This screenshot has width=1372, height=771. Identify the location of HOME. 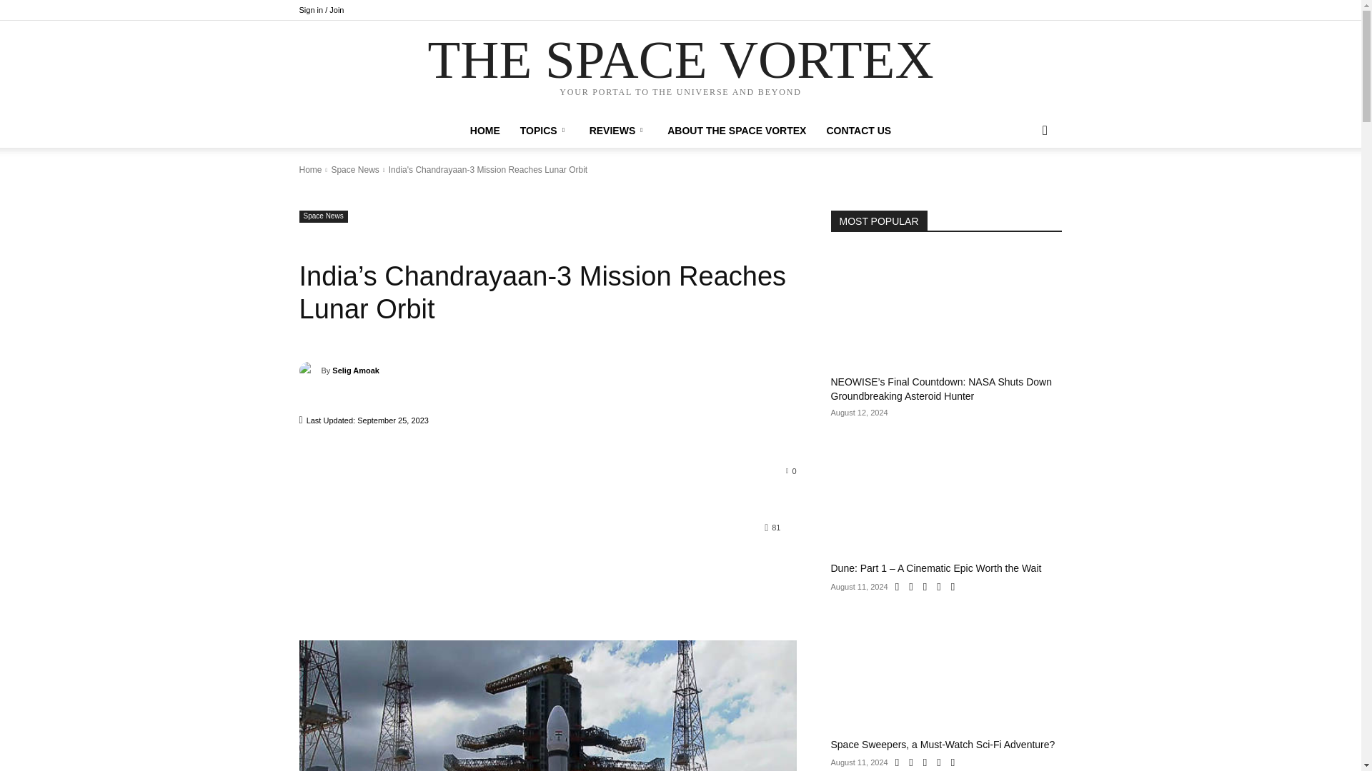
(484, 130).